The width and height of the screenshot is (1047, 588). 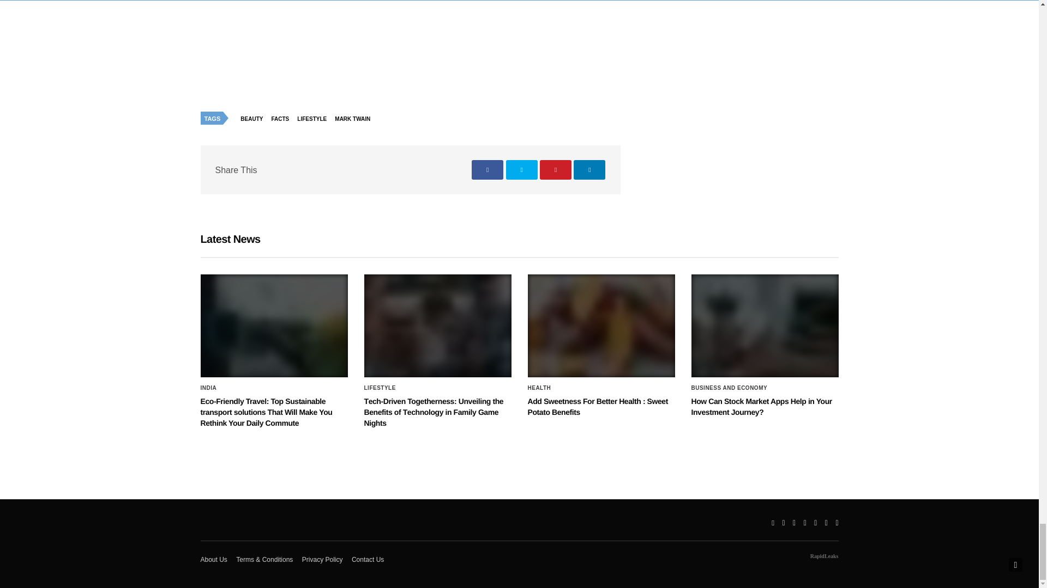 What do you see at coordinates (208, 388) in the screenshot?
I see `India` at bounding box center [208, 388].